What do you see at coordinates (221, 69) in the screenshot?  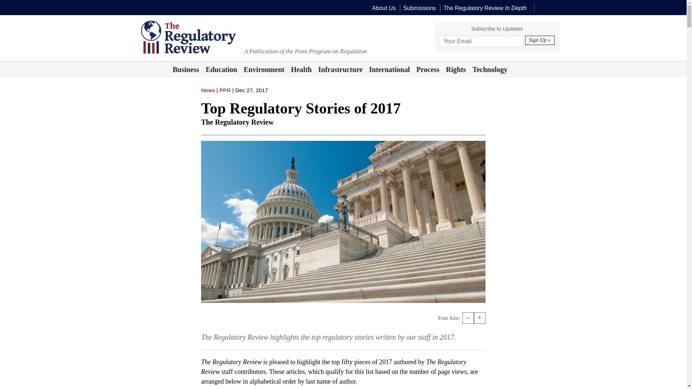 I see `Education` at bounding box center [221, 69].